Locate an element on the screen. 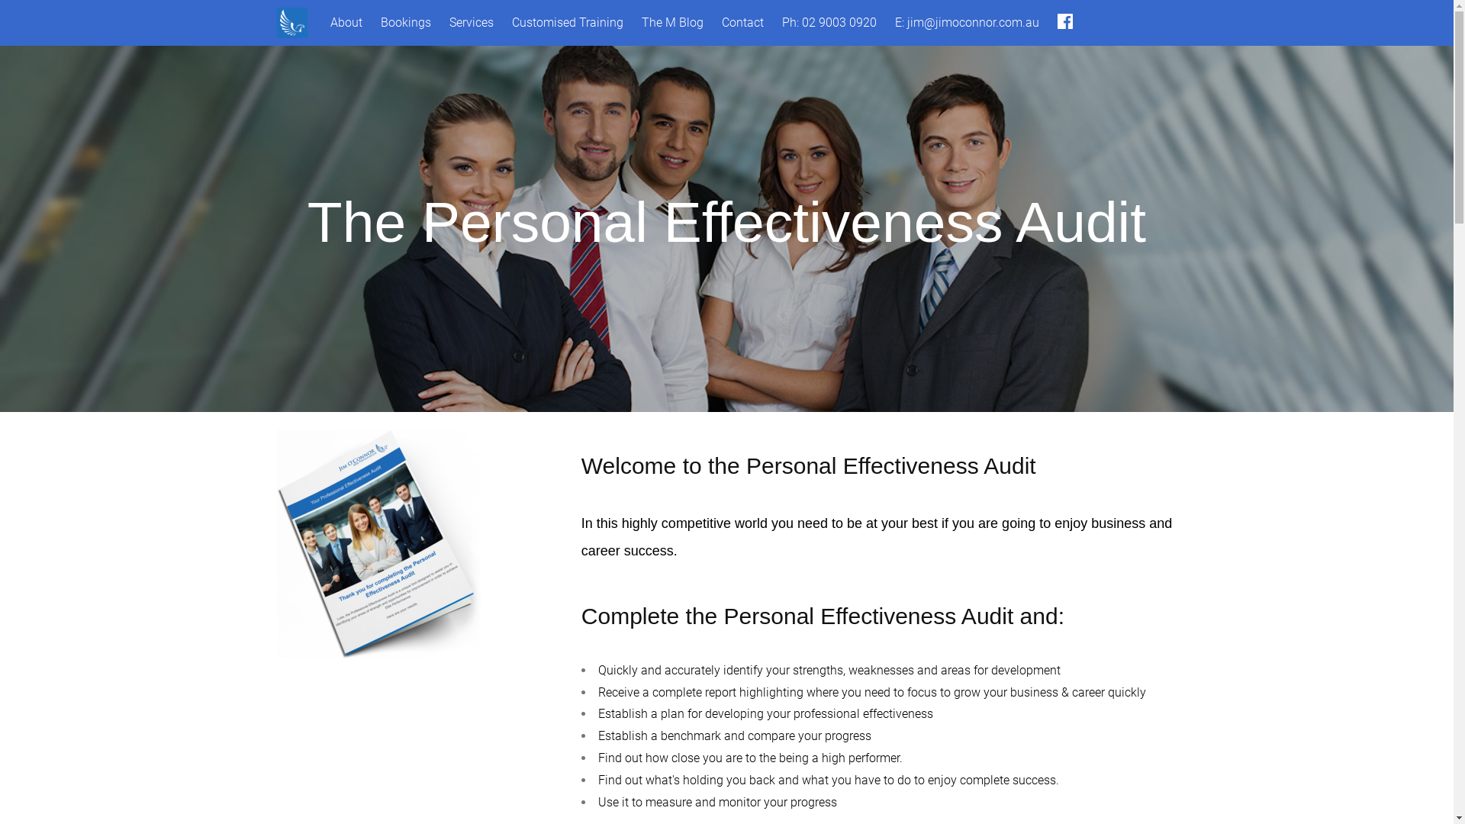 This screenshot has height=824, width=1465. Customised Training is located at coordinates (567, 23).